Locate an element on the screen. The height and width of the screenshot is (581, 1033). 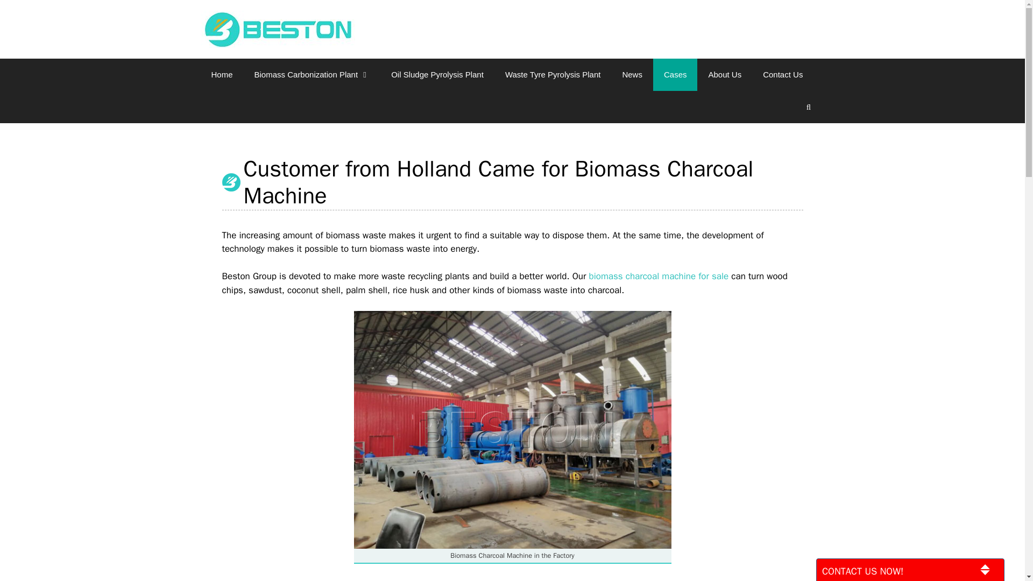
Municipal Solid Waste Recycling Plant is located at coordinates (277, 29).